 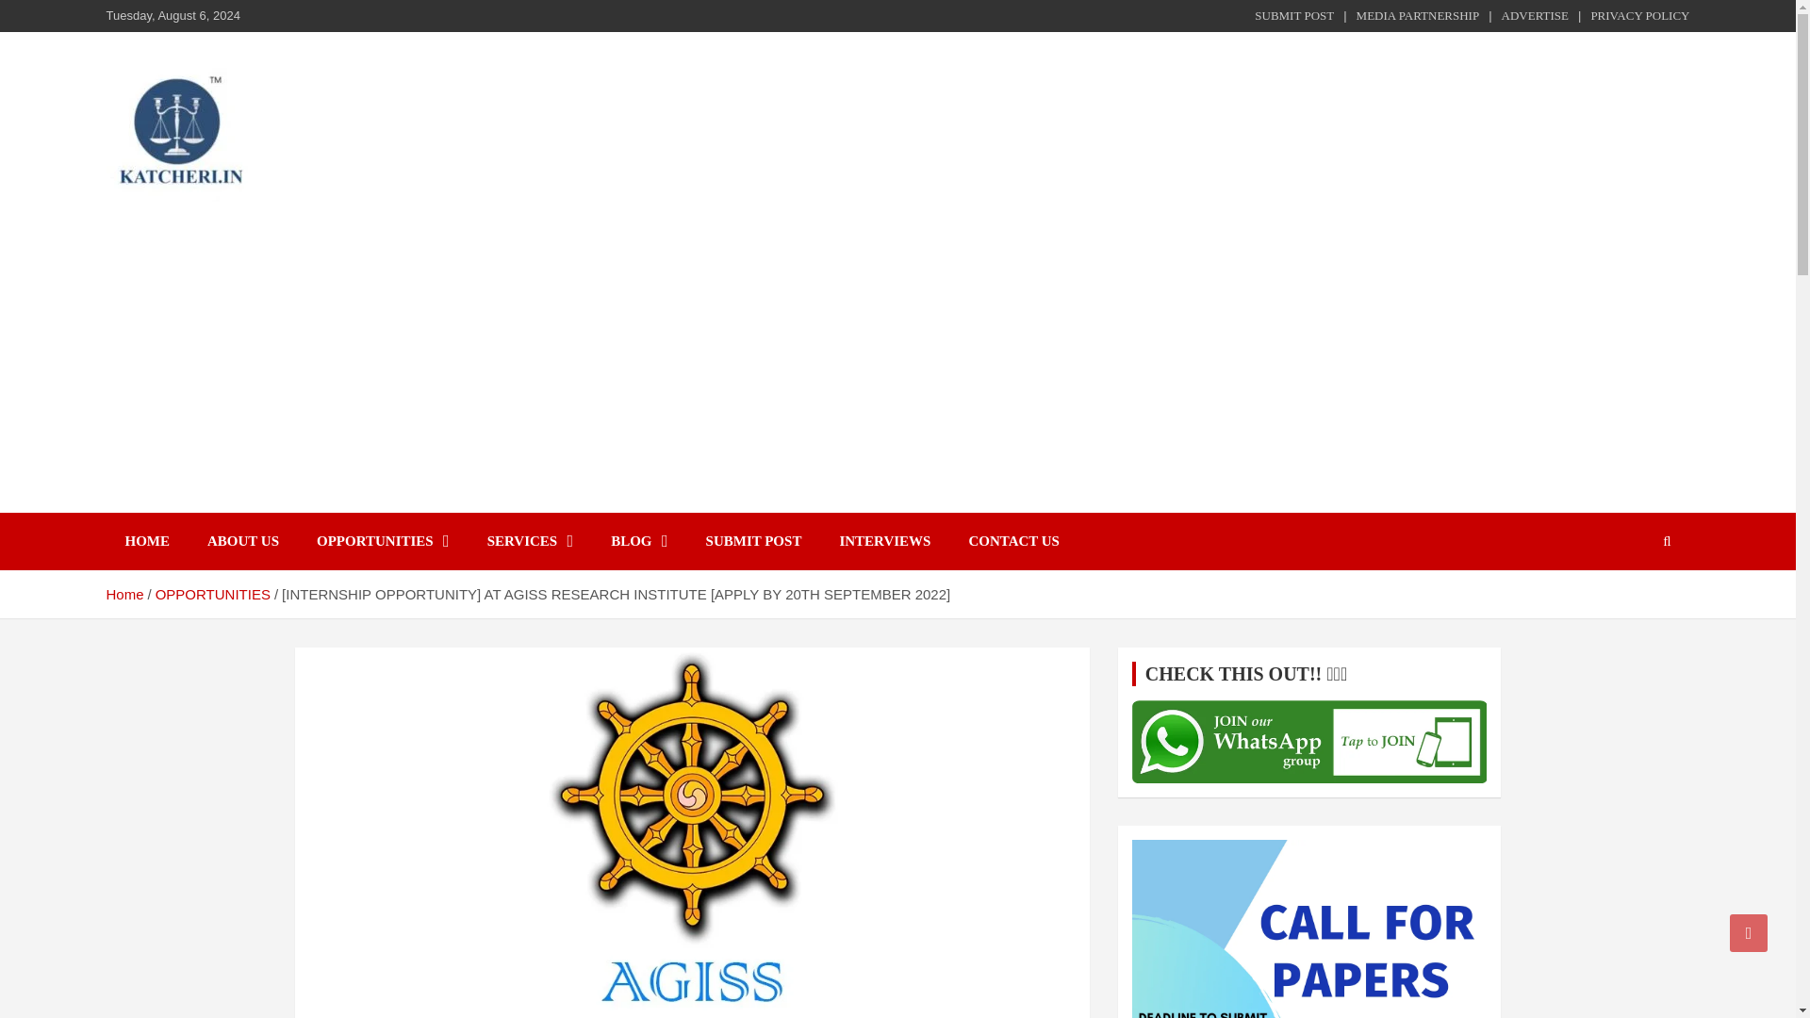 What do you see at coordinates (383, 541) in the screenshot?
I see `OPPORTUNITIES` at bounding box center [383, 541].